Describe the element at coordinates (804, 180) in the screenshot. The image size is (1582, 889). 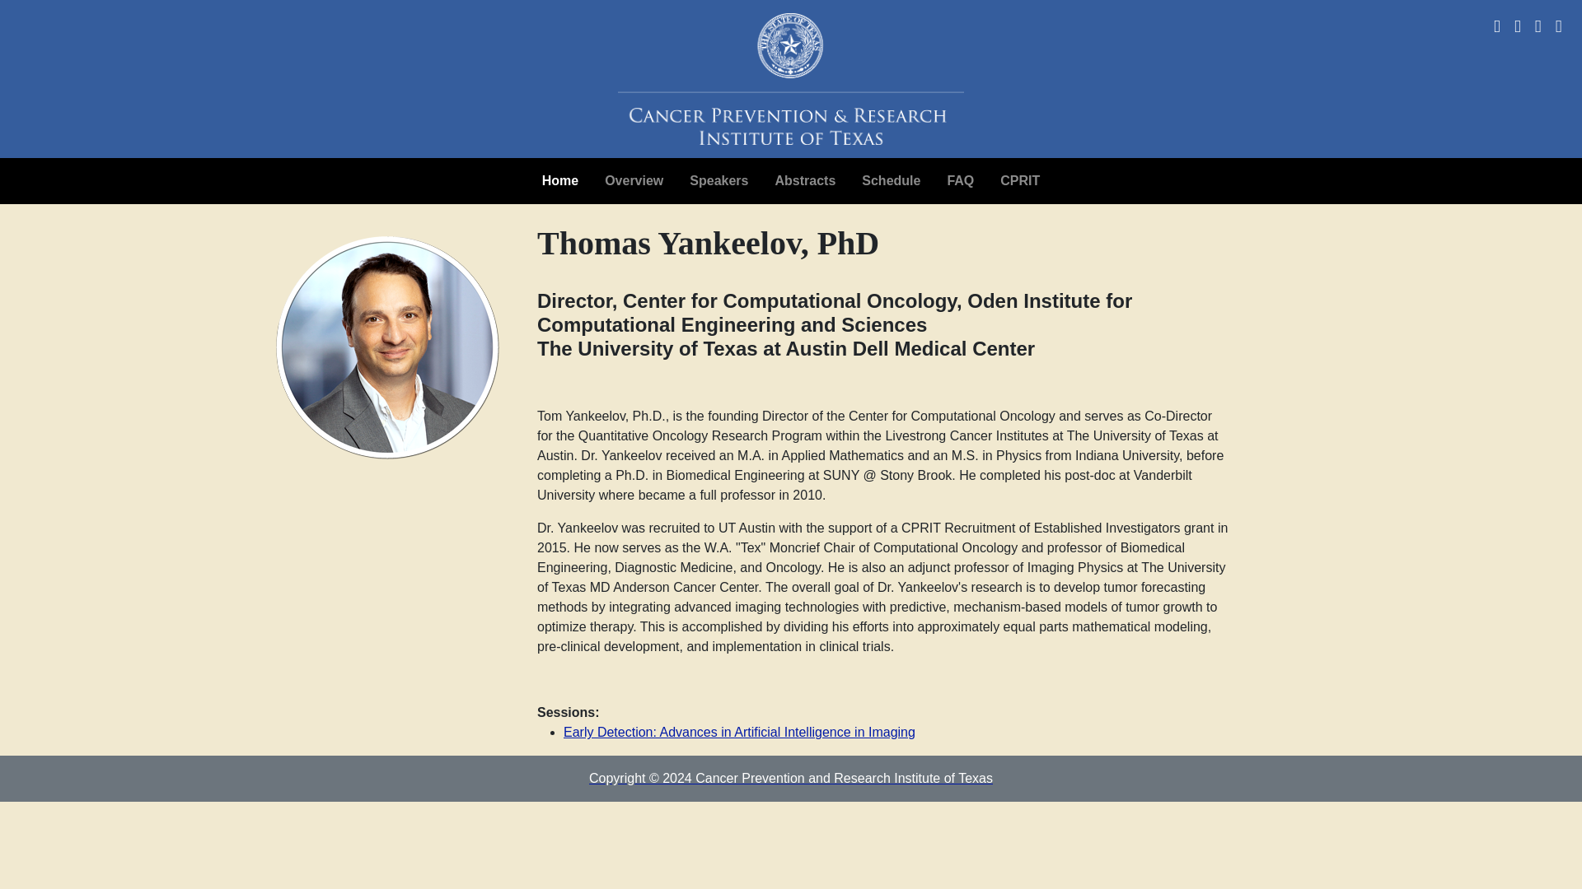
I see `Abstracts` at that location.